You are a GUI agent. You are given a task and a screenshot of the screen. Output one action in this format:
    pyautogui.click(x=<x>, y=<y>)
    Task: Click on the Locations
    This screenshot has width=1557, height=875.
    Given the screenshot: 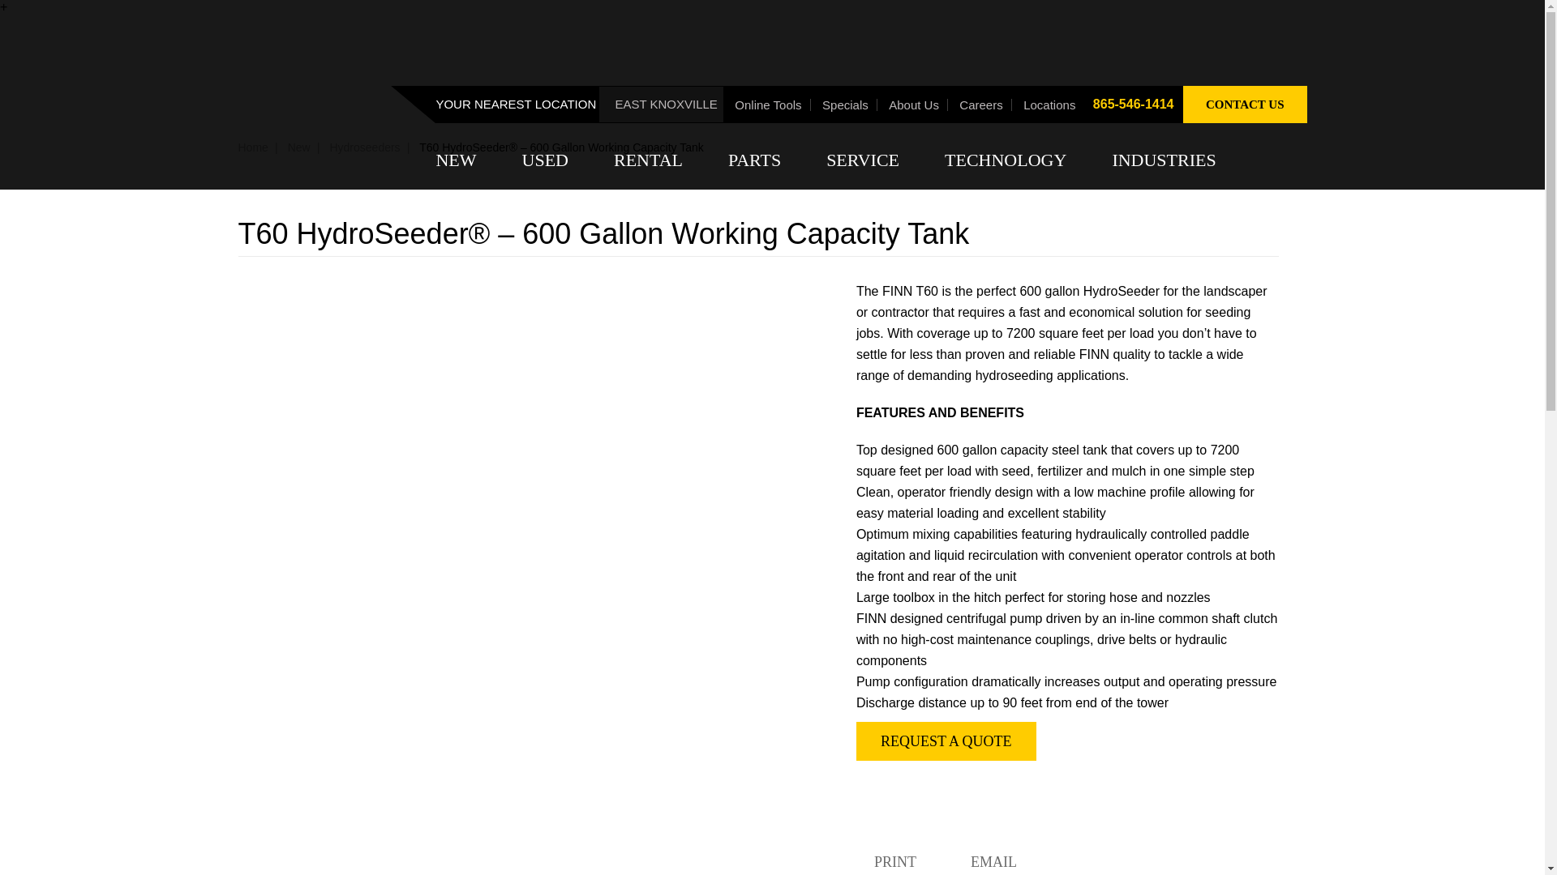 What is the action you would take?
    pyautogui.click(x=1051, y=105)
    